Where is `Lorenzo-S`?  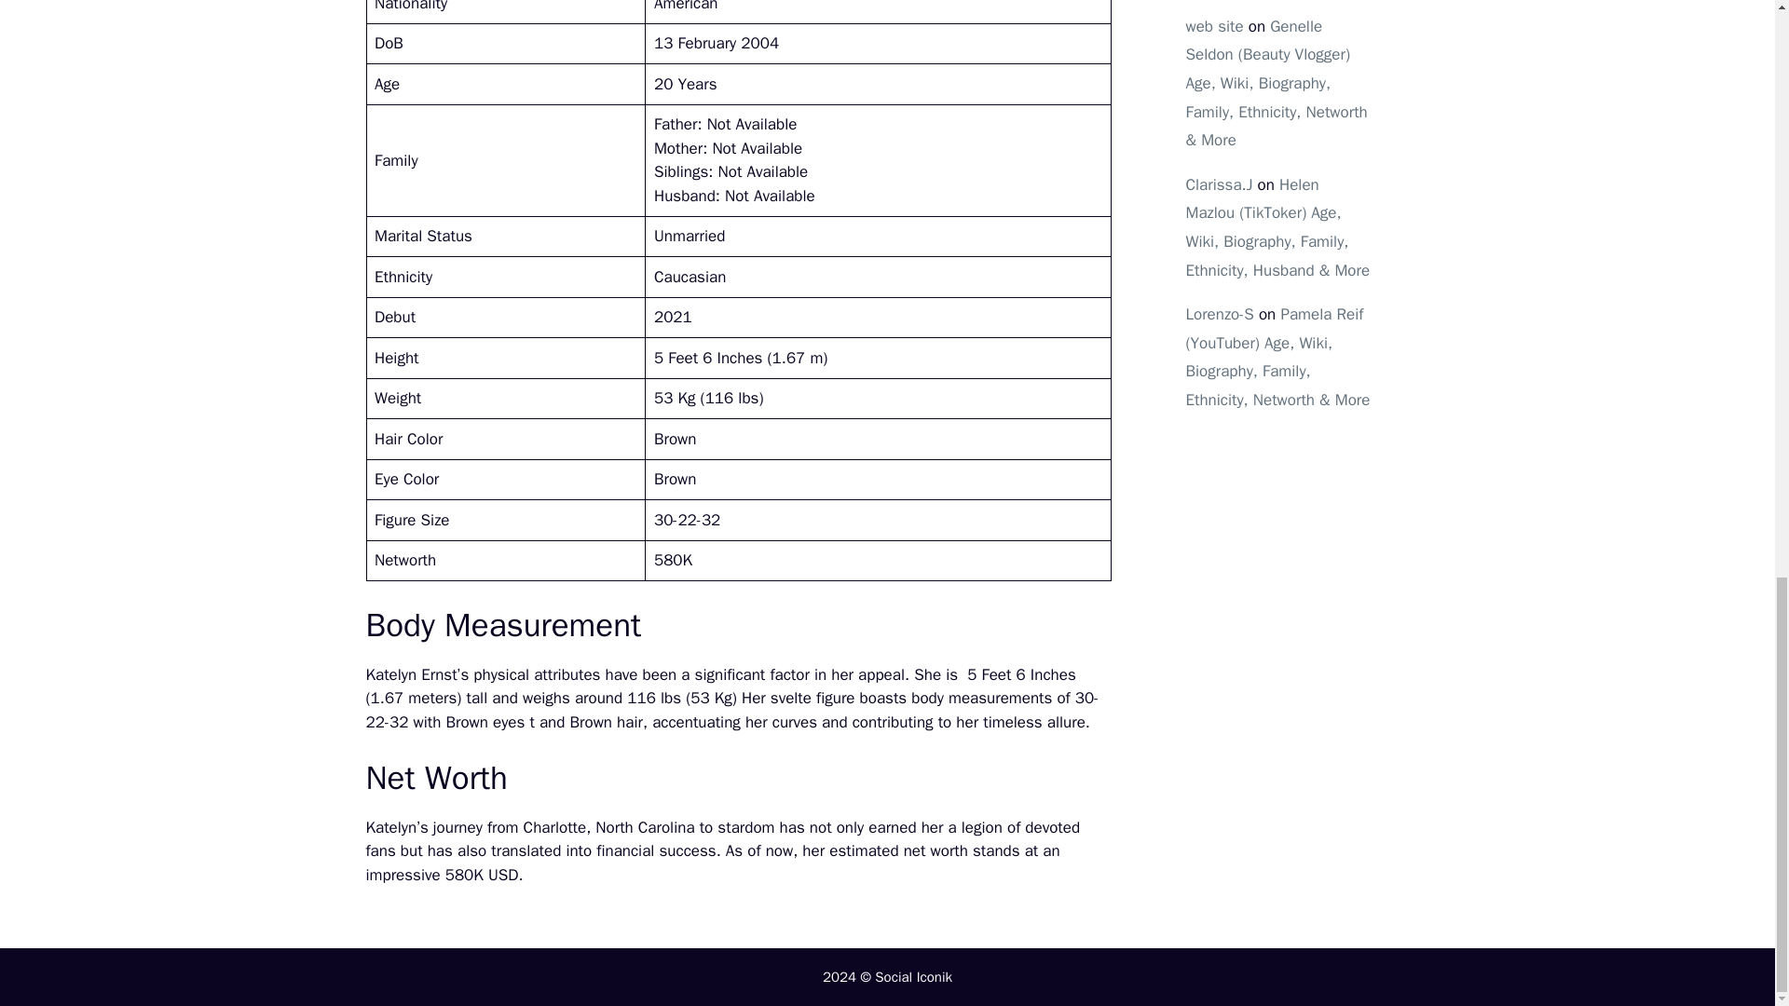
Lorenzo-S is located at coordinates (1219, 314).